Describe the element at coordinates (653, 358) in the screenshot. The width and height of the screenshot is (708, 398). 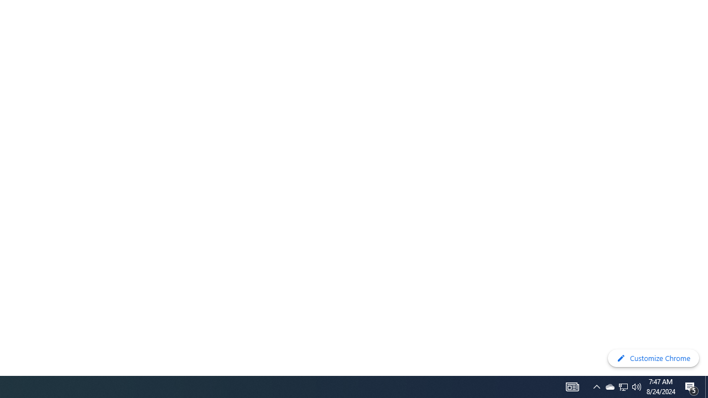
I see `Customize Chrome` at that location.